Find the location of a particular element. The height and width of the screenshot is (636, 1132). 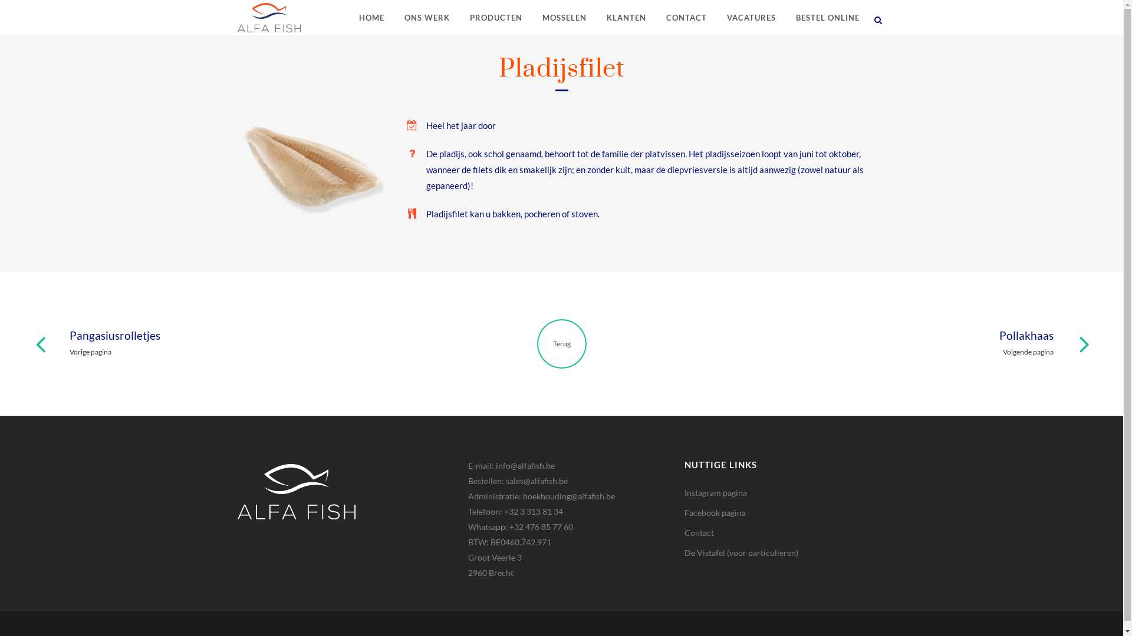

KLANTEN is located at coordinates (626, 18).